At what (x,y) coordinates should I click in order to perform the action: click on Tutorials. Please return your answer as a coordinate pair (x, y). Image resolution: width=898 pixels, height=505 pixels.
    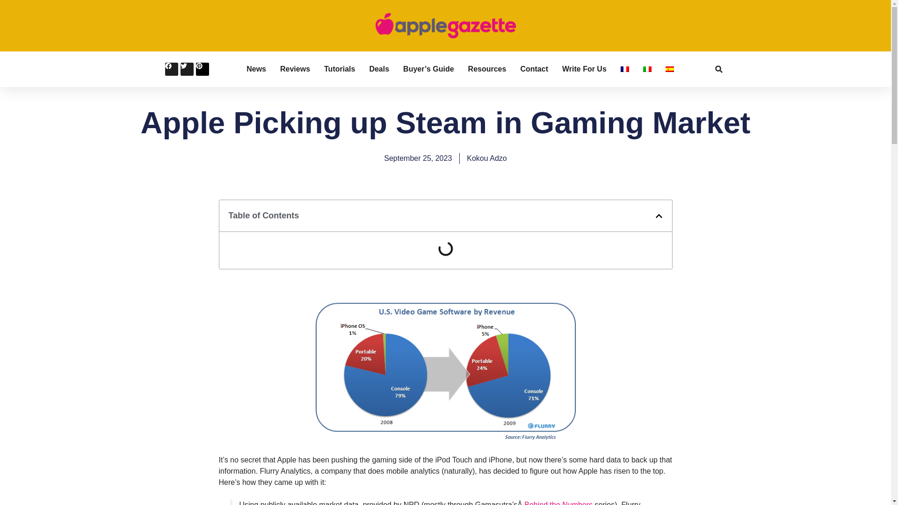
    Looking at the image, I should click on (340, 69).